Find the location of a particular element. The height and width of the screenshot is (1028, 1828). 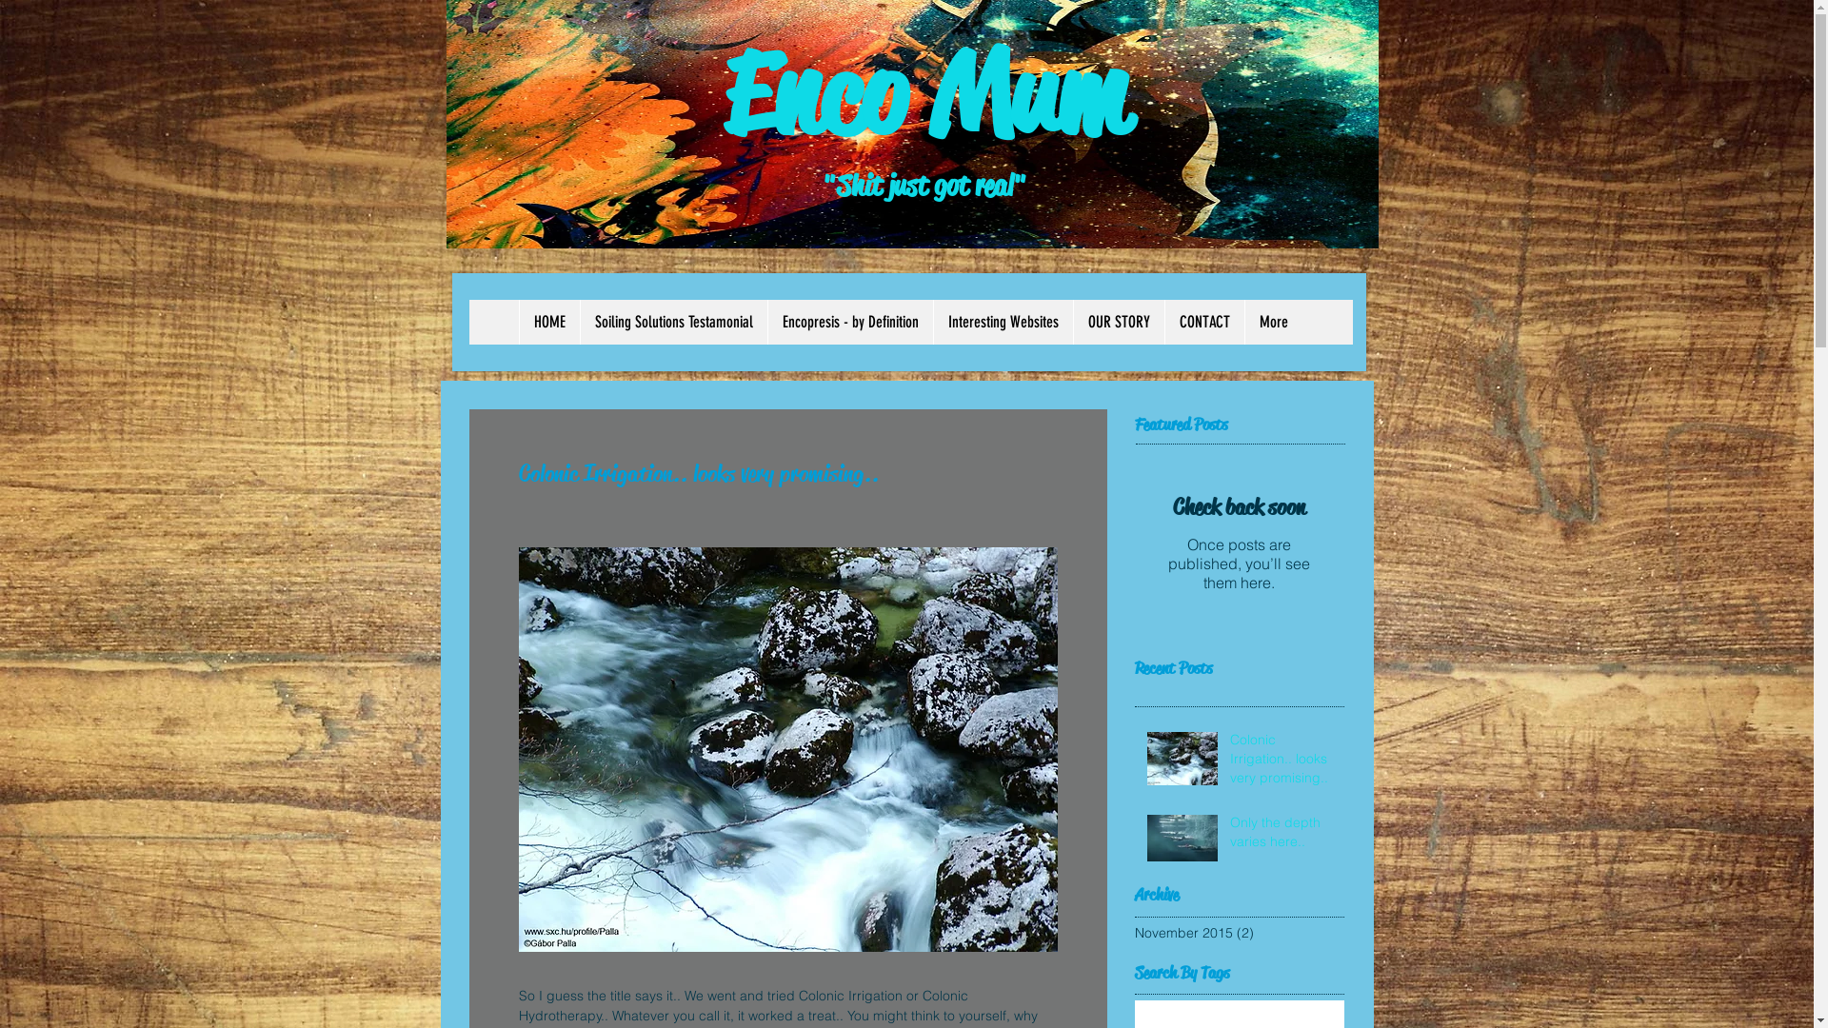

Encopresis - by Definition is located at coordinates (849, 322).